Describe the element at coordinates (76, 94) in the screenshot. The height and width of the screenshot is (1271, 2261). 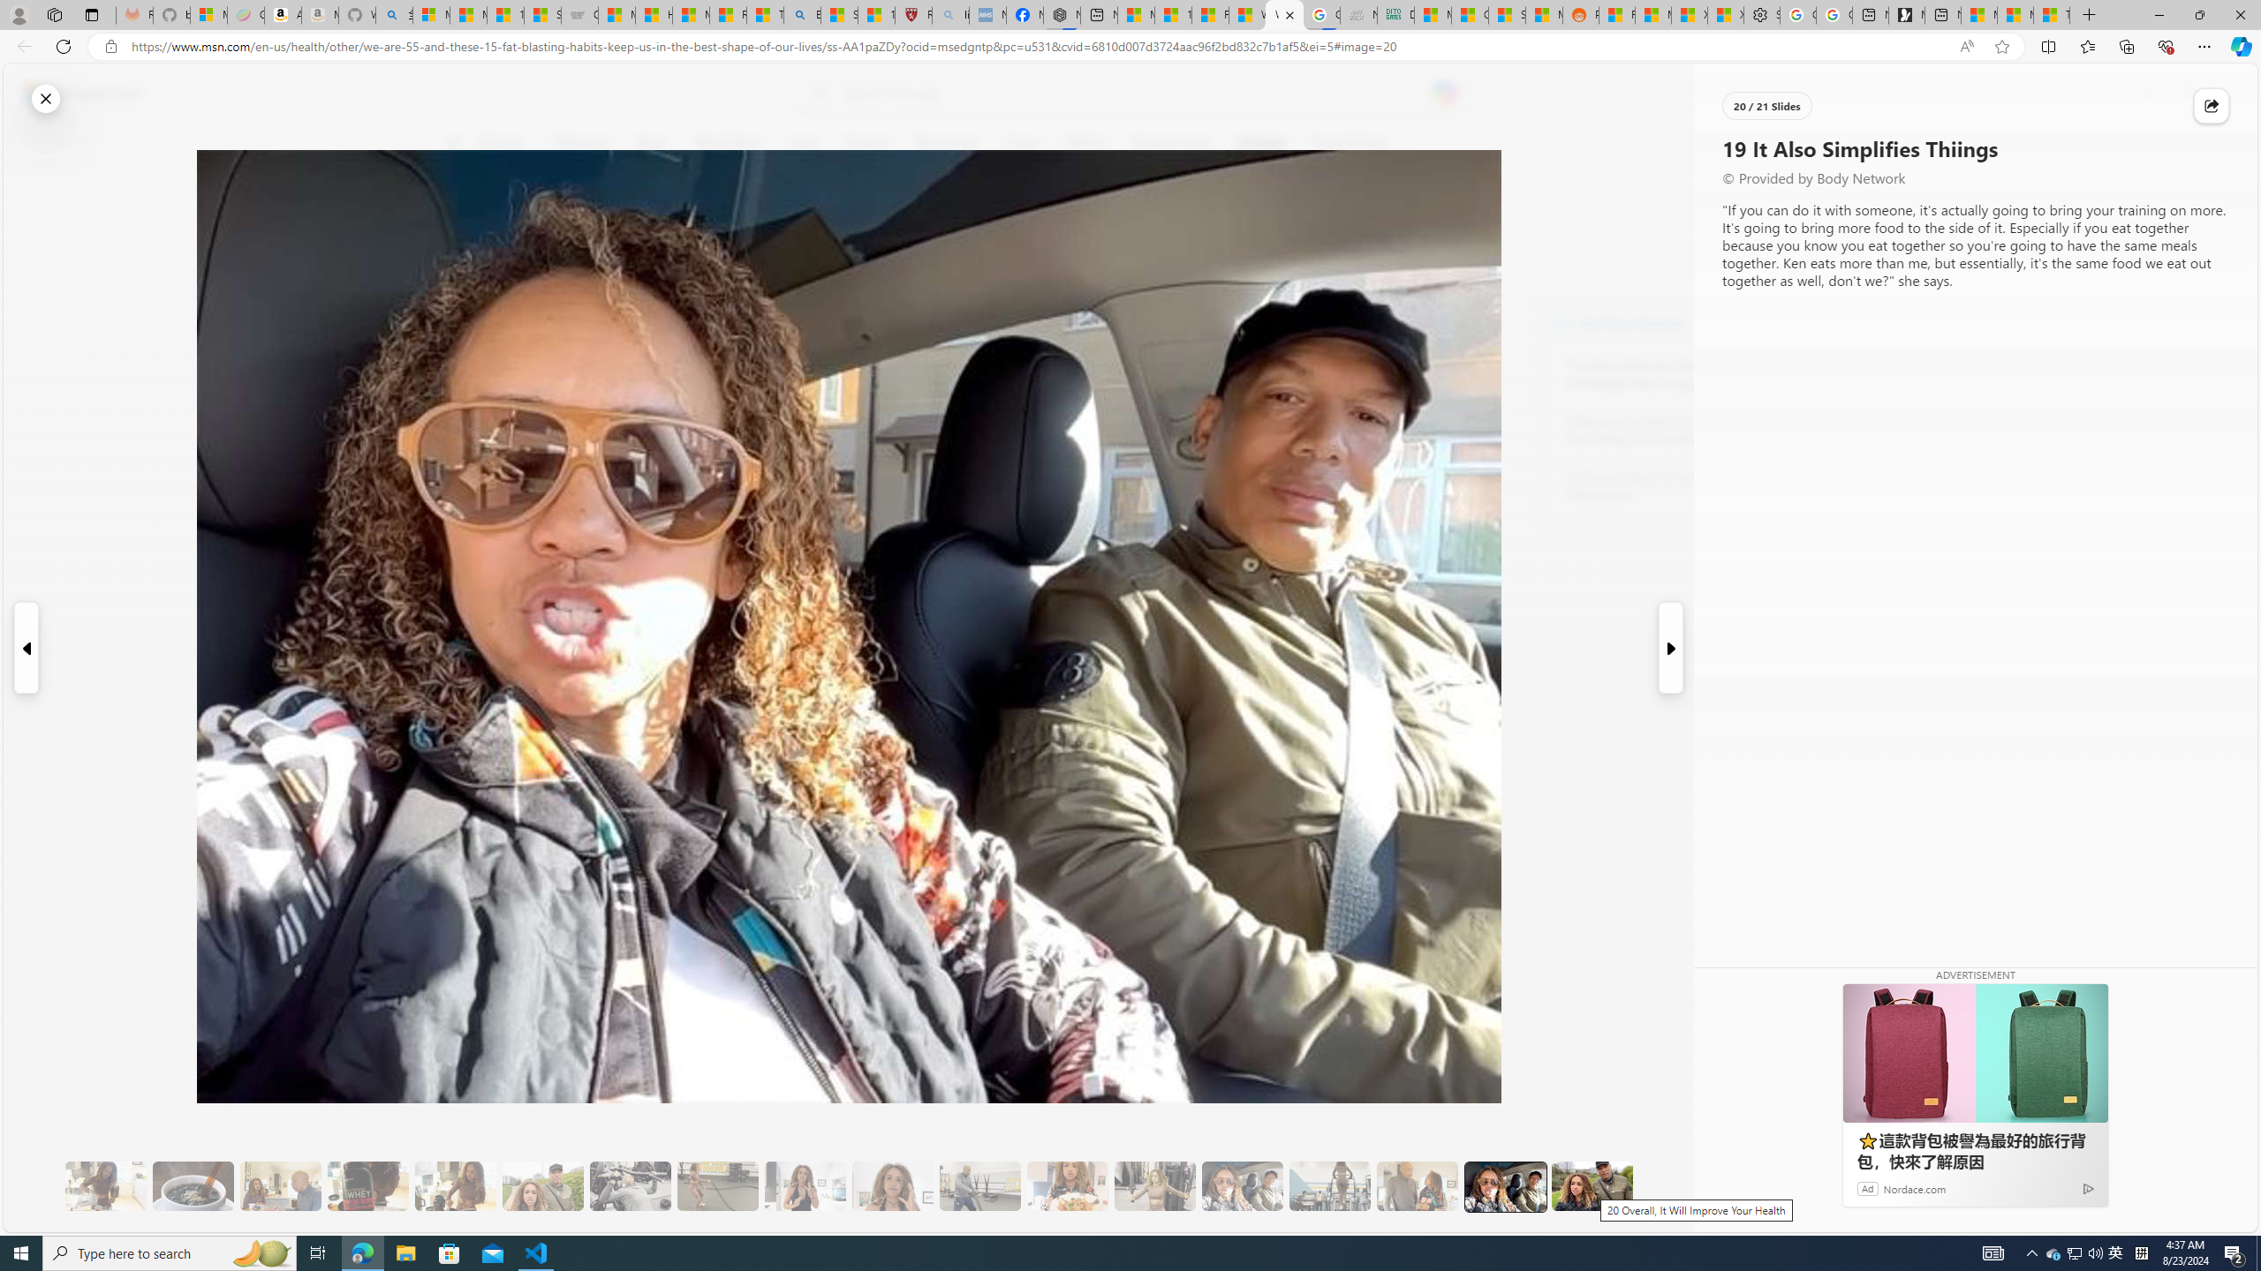
I see `Skip to content` at that location.